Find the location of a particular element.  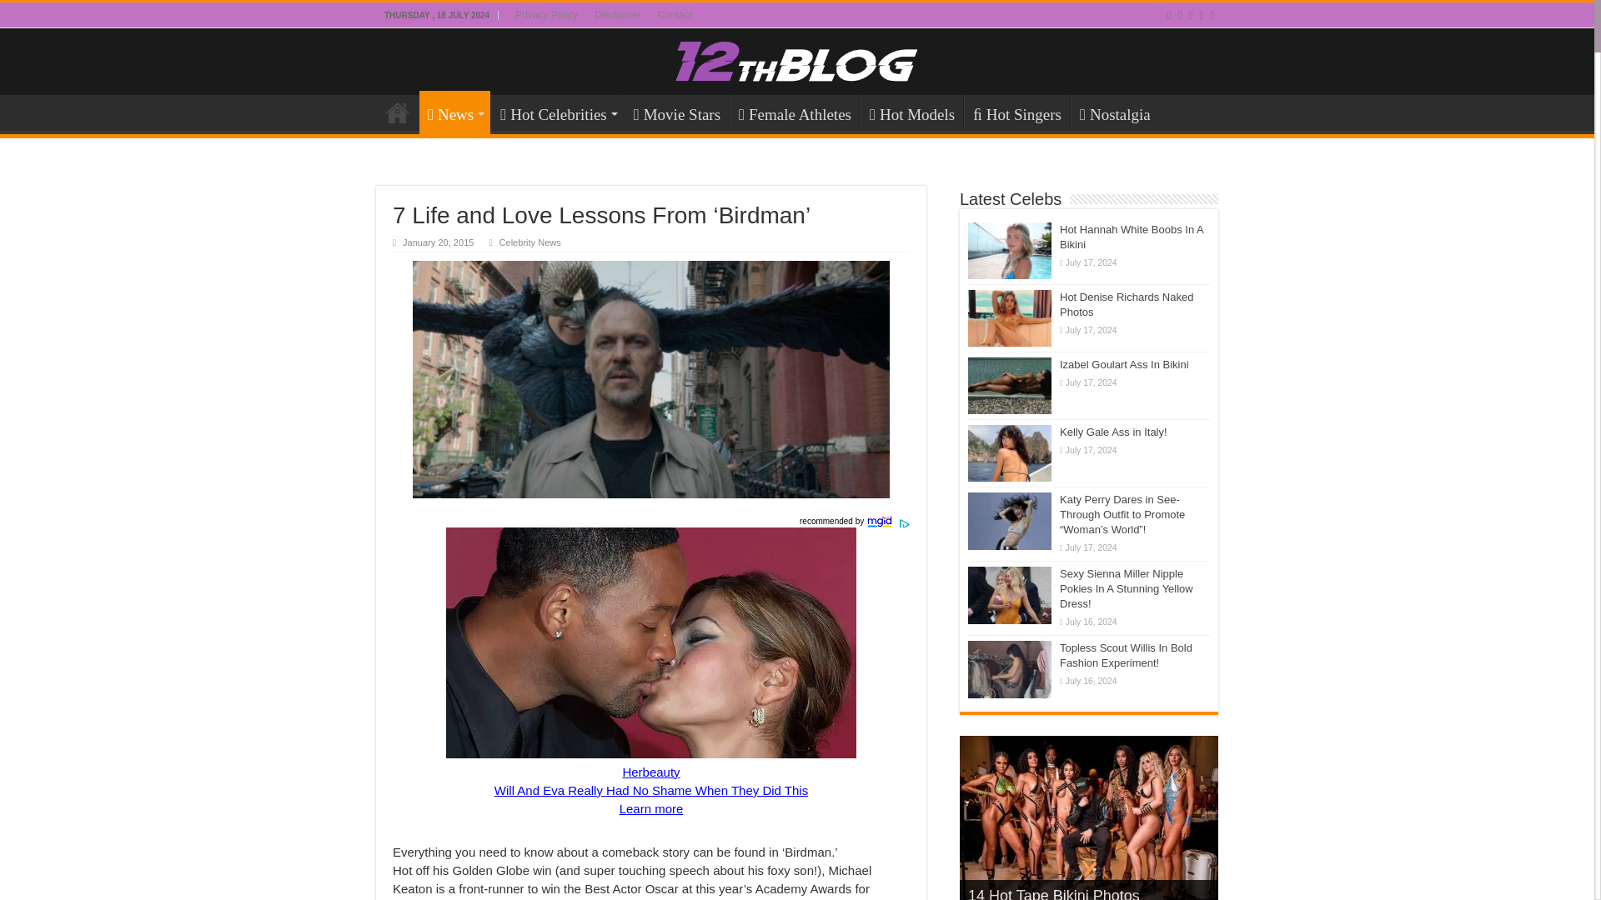

Home is located at coordinates (398, 112).